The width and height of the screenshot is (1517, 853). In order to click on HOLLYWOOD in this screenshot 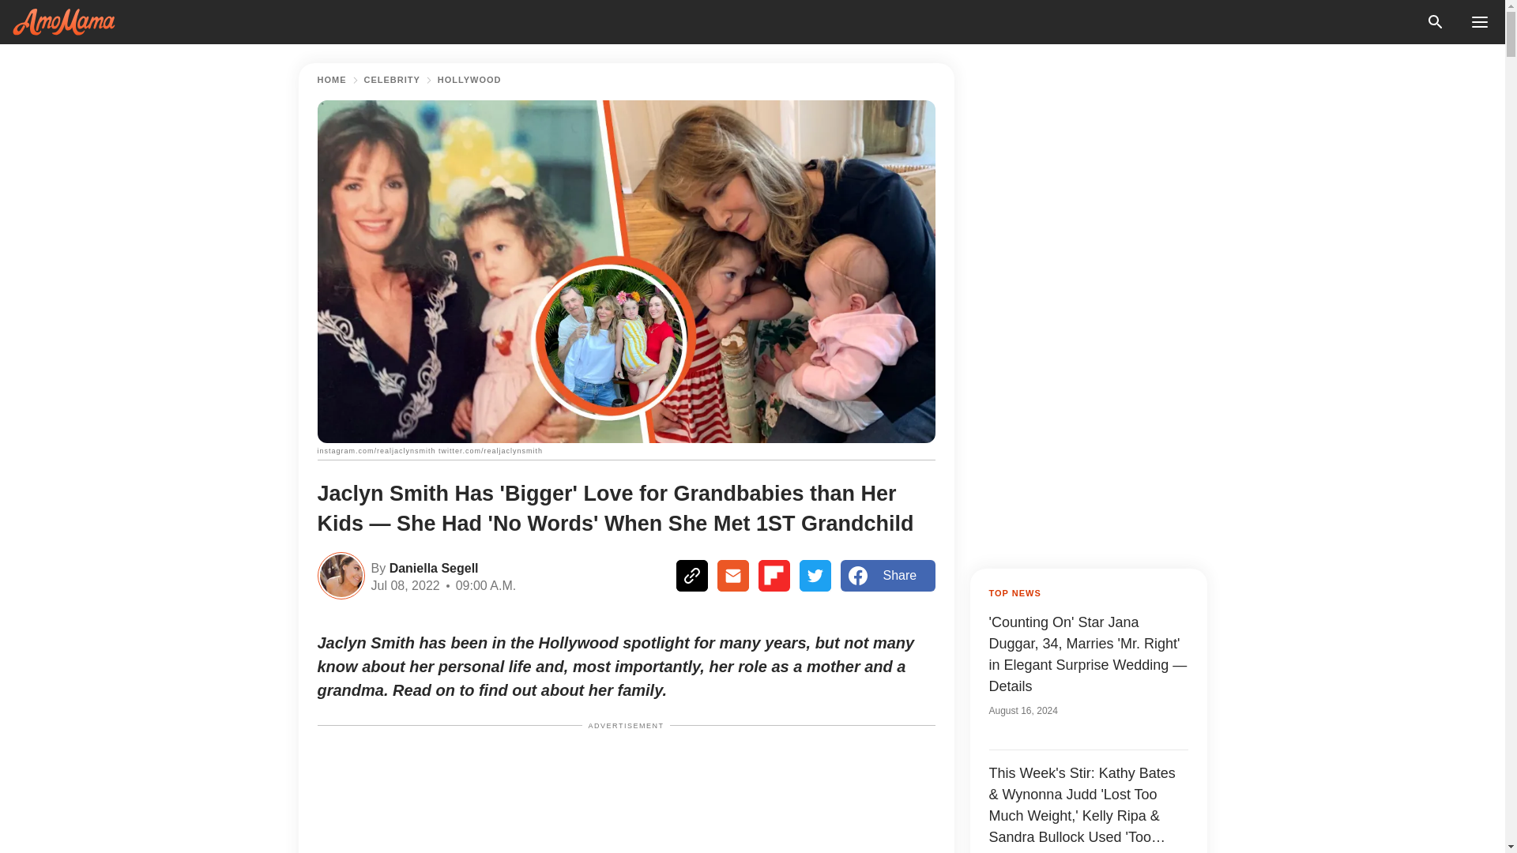, I will do `click(469, 80)`.